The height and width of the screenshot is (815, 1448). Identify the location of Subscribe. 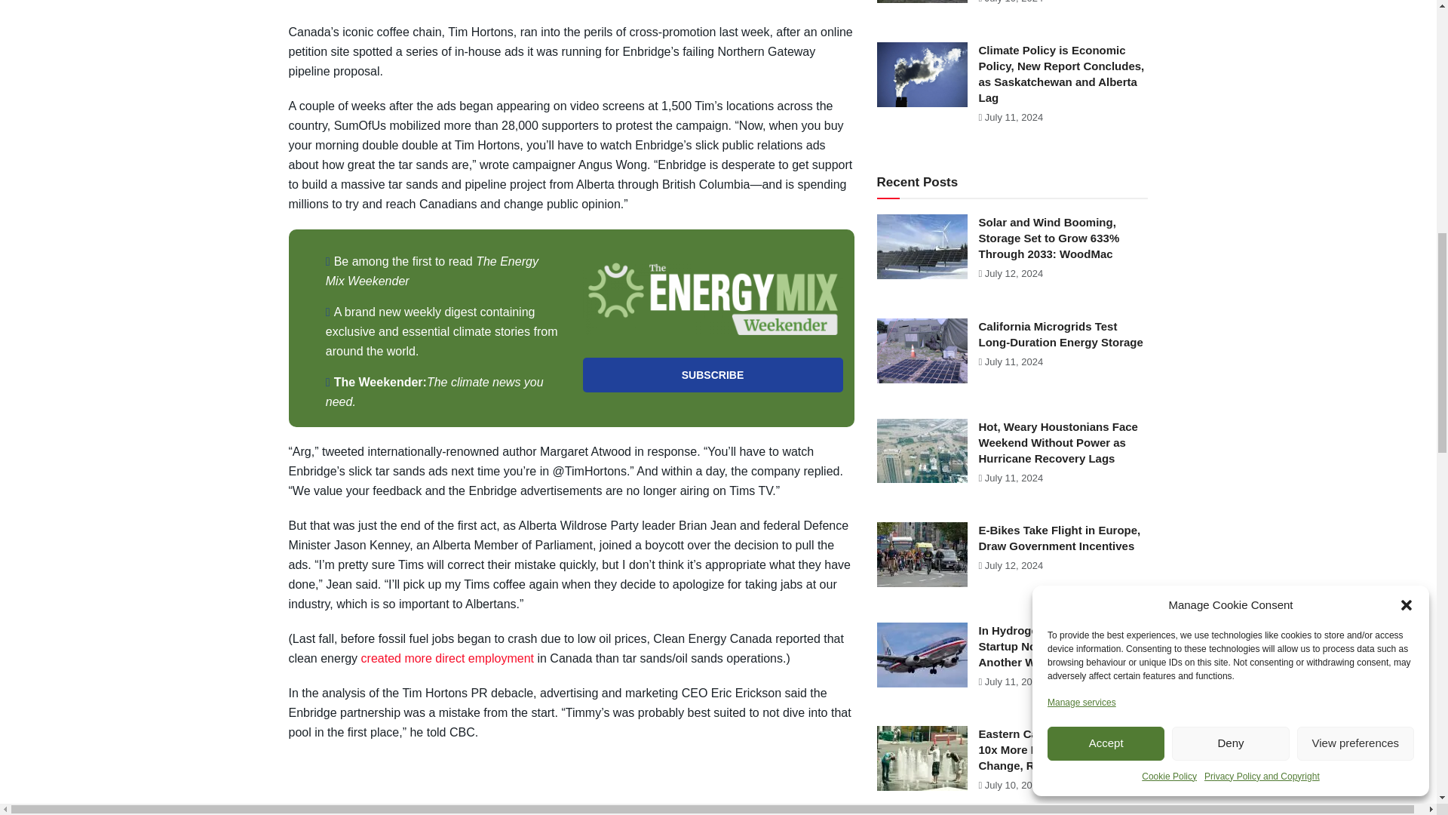
(712, 374).